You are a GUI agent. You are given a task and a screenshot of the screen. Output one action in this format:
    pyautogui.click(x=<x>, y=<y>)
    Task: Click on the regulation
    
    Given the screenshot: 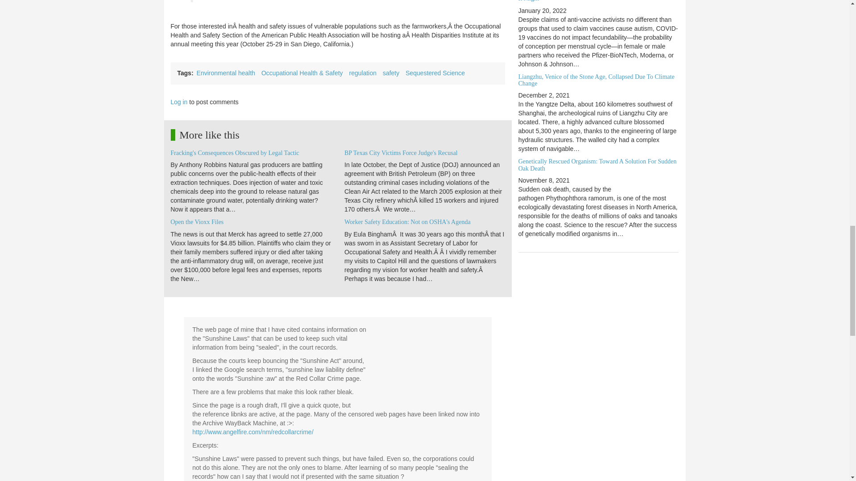 What is the action you would take?
    pyautogui.click(x=363, y=73)
    